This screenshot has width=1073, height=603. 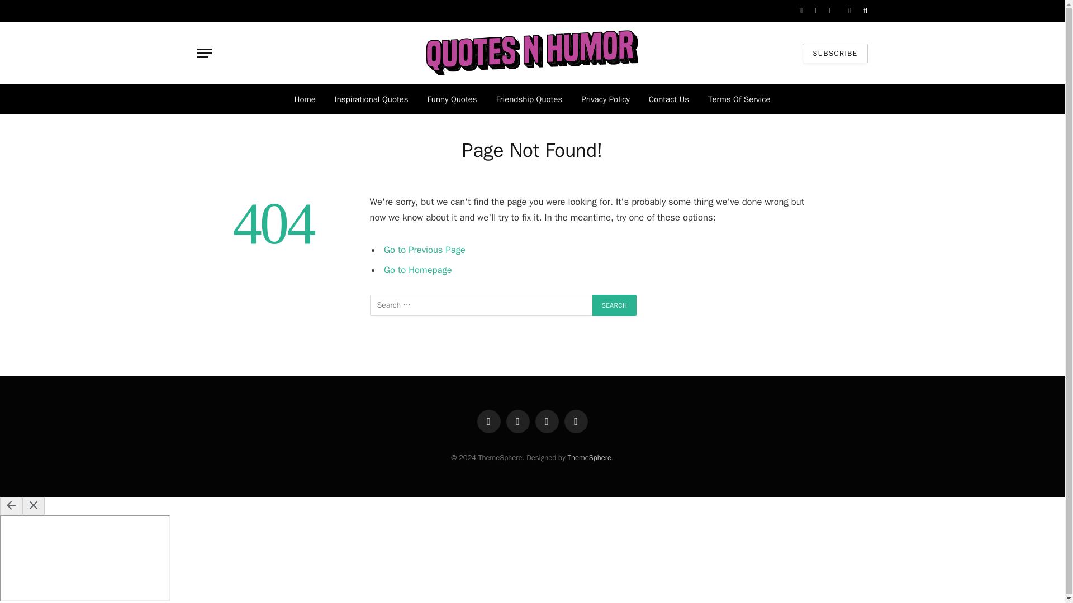 I want to click on Search, so click(x=865, y=11).